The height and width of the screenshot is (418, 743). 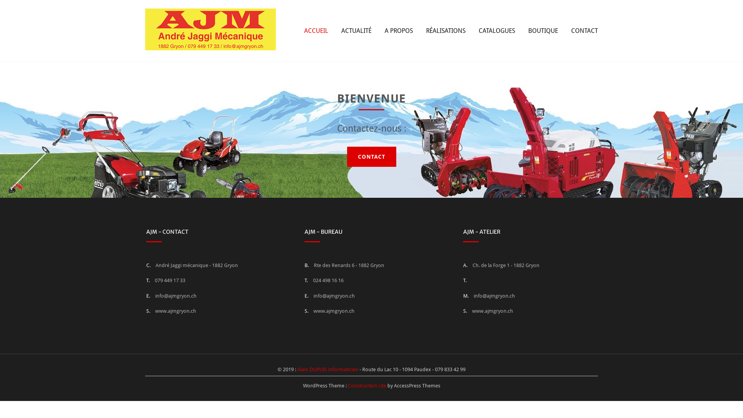 I want to click on CATALOGUES, so click(x=497, y=31).